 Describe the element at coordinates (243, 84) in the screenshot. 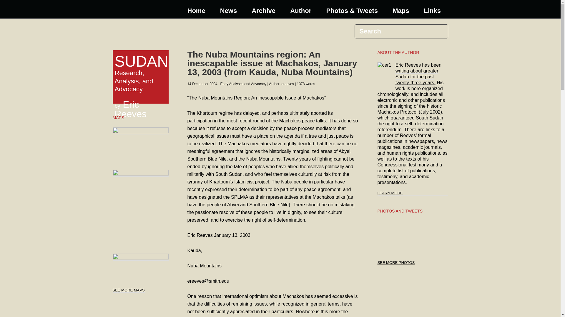

I see `Early Analyses and Advocacy` at that location.